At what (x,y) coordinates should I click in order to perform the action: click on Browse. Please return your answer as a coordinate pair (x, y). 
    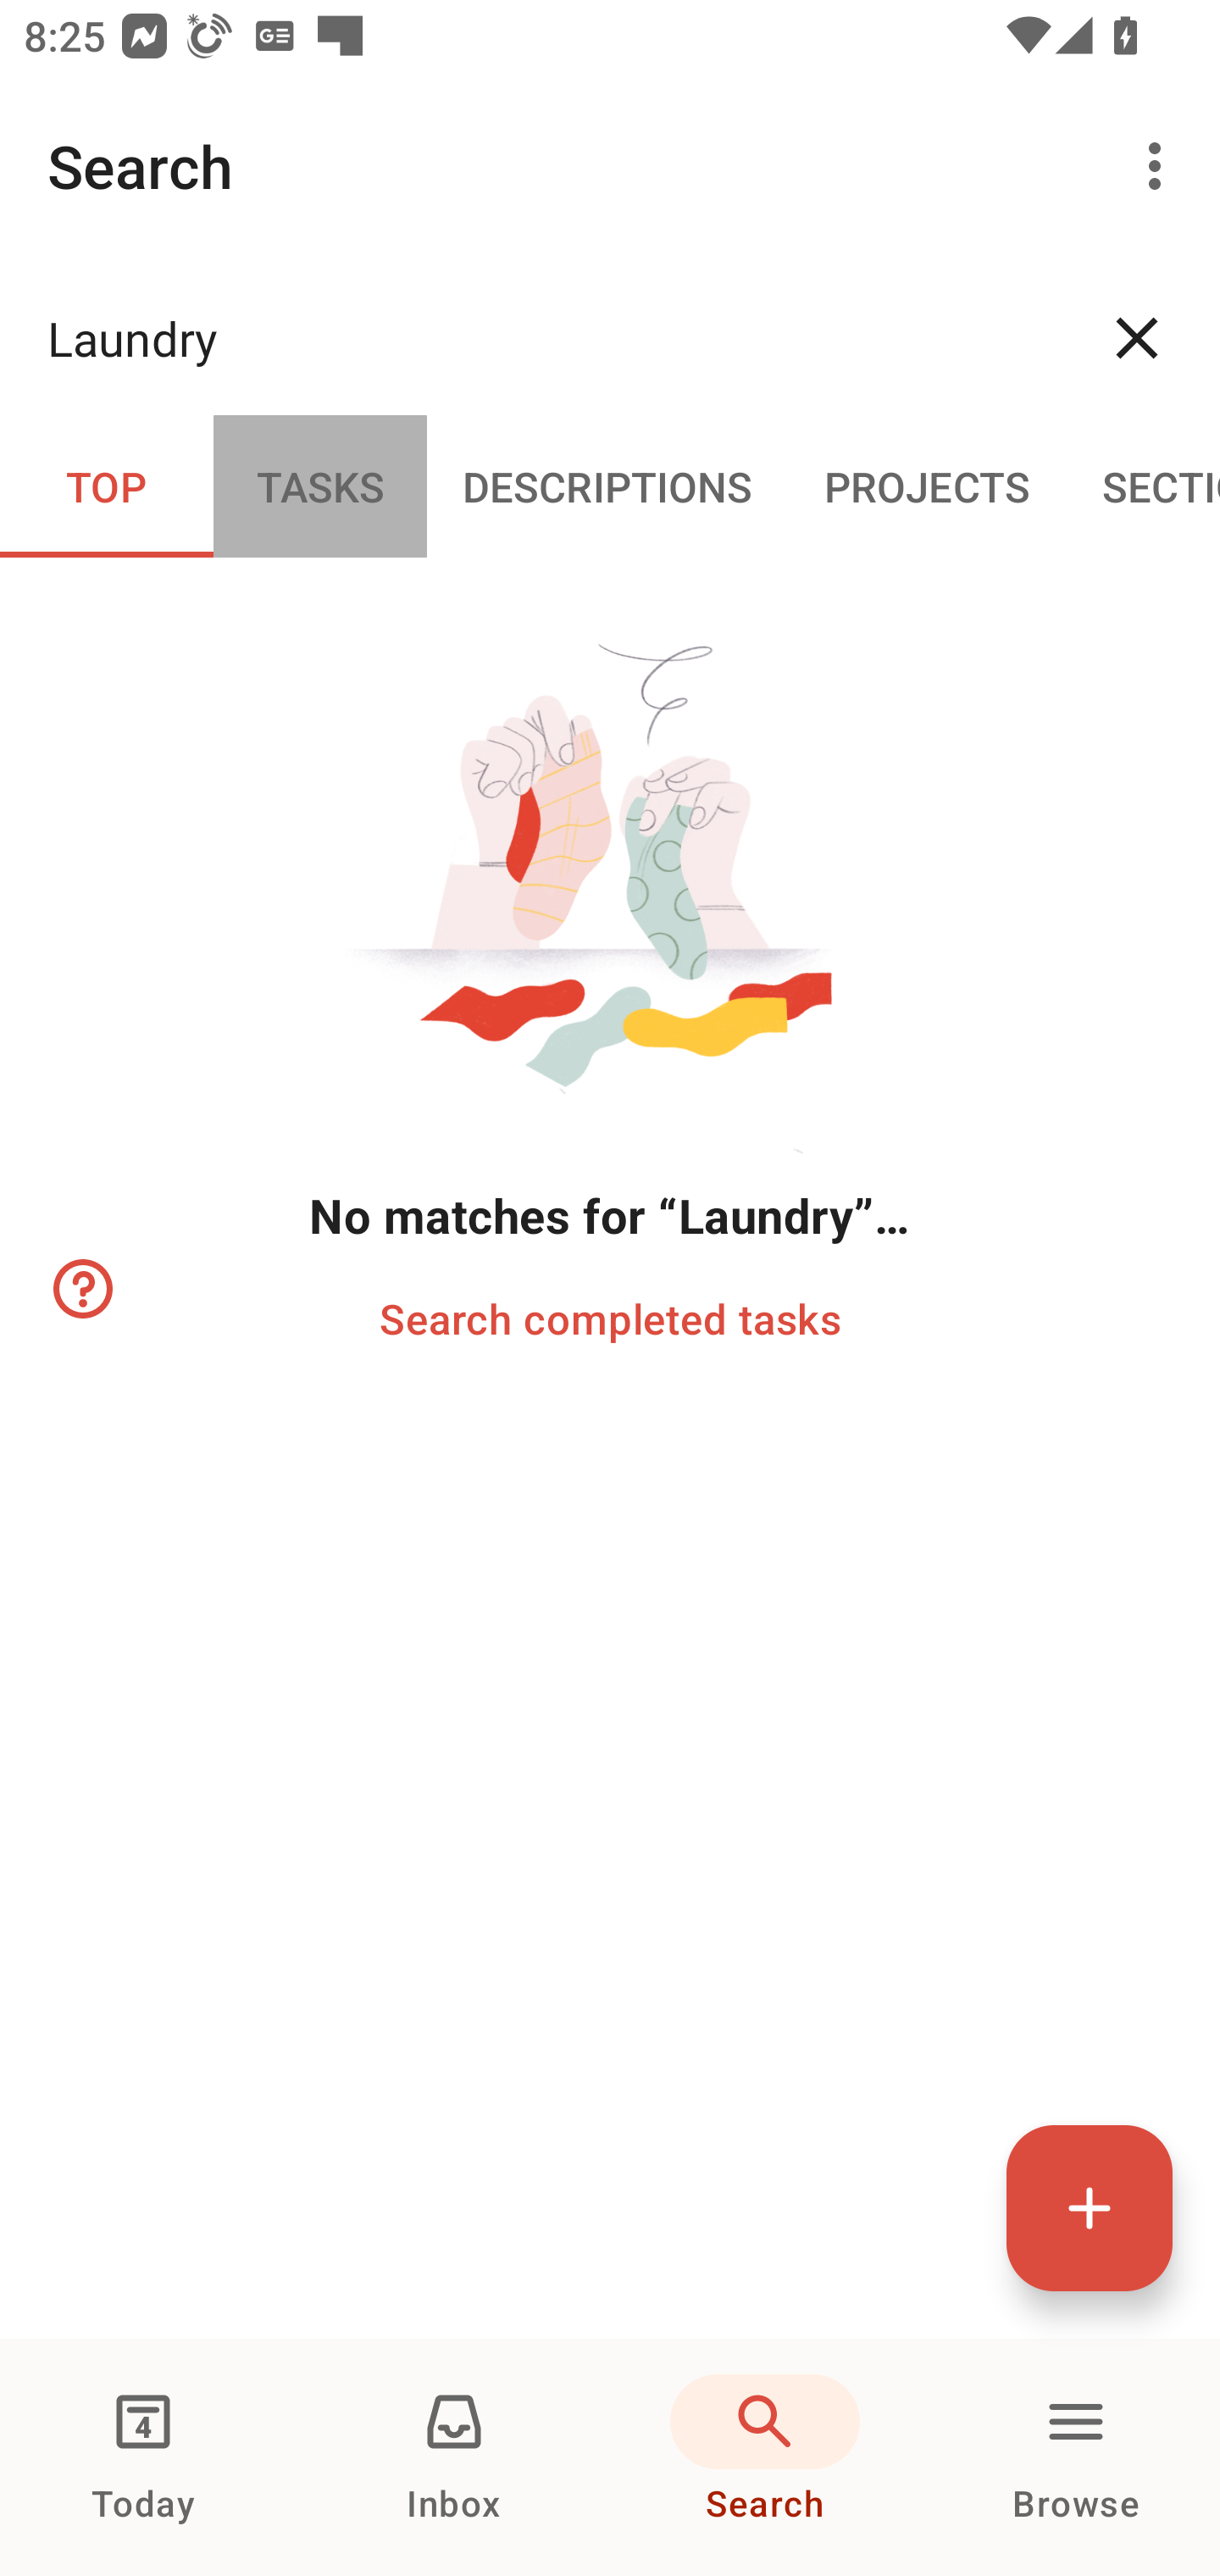
    Looking at the image, I should click on (1076, 2457).